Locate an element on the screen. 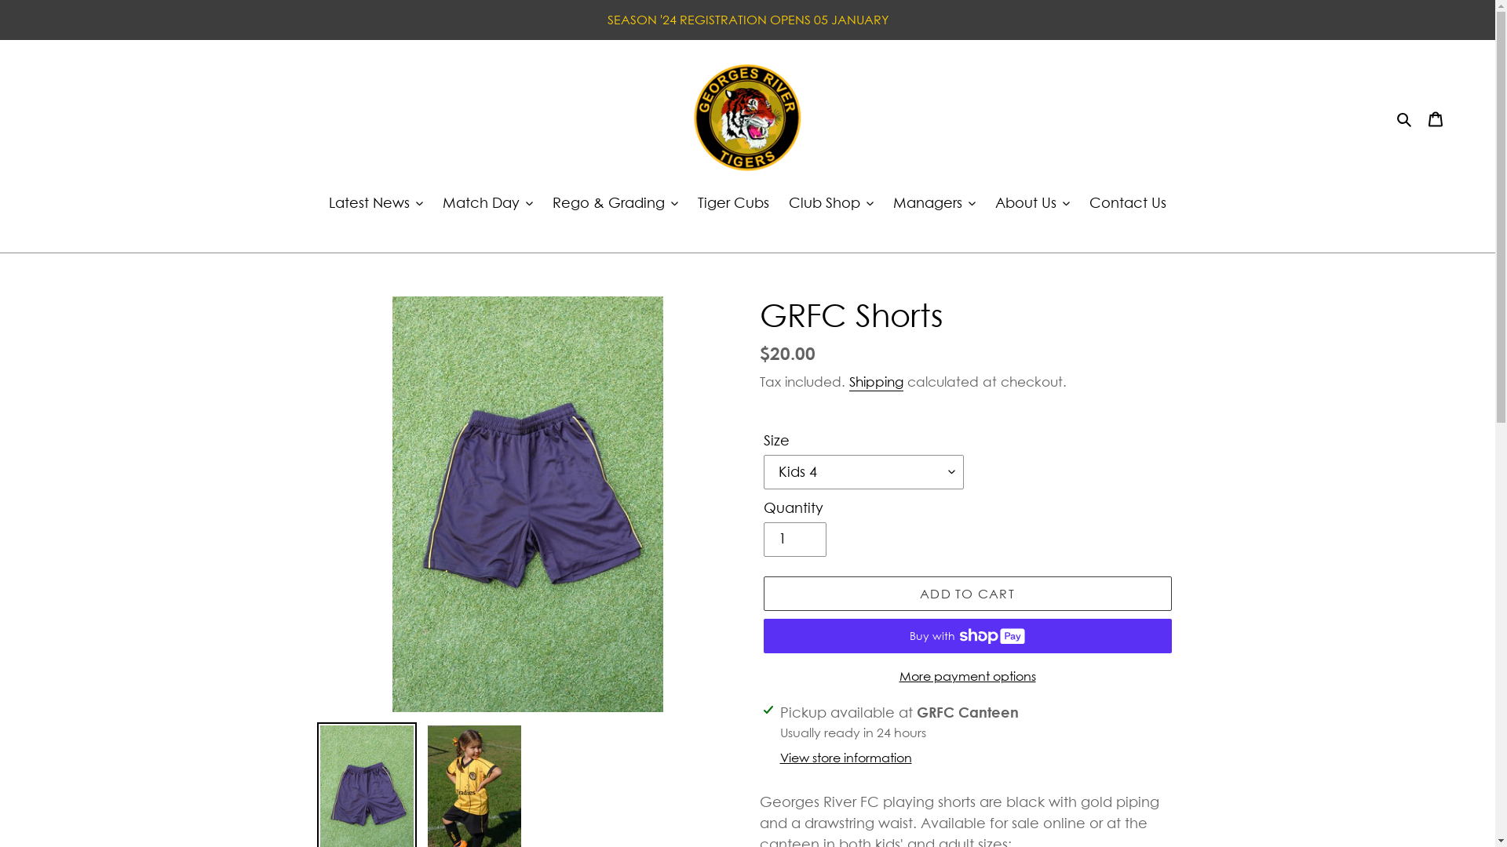 The width and height of the screenshot is (1507, 847). More payment options is located at coordinates (967, 676).